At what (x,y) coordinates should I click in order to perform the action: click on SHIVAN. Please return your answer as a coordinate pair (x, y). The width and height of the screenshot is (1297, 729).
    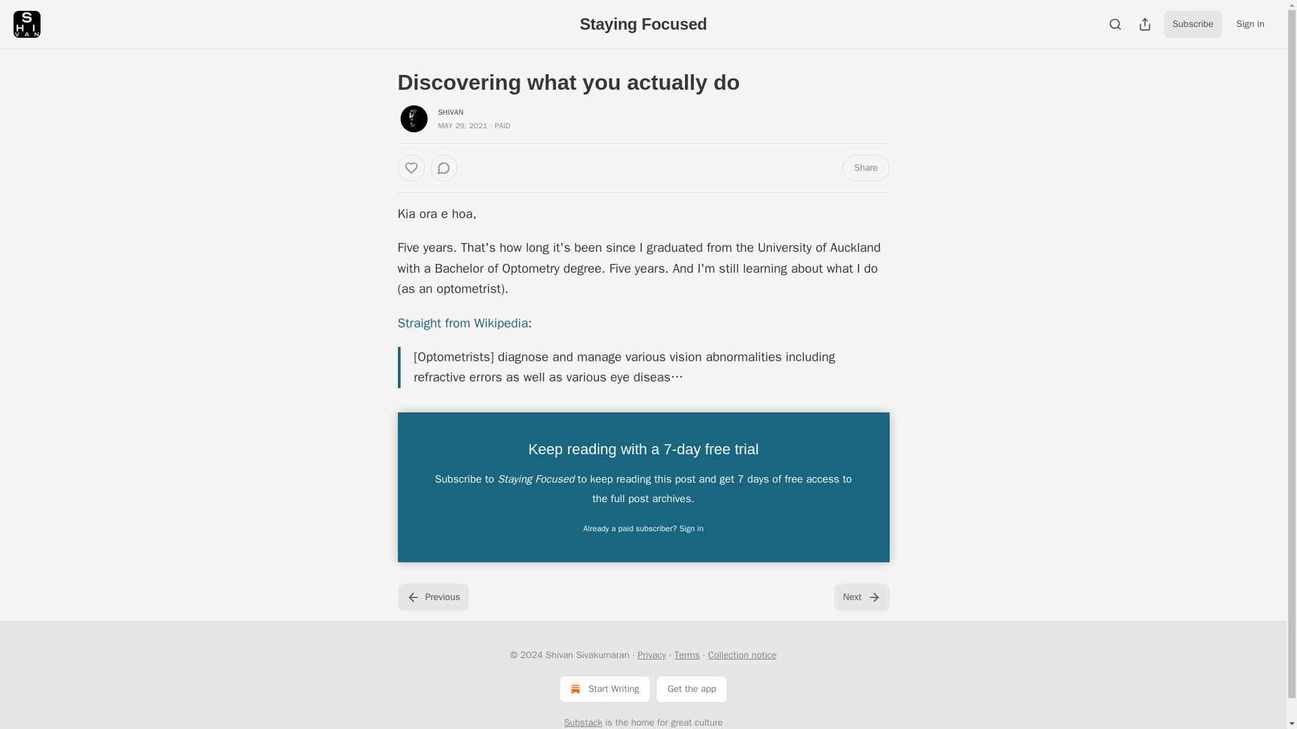
    Looking at the image, I should click on (450, 111).